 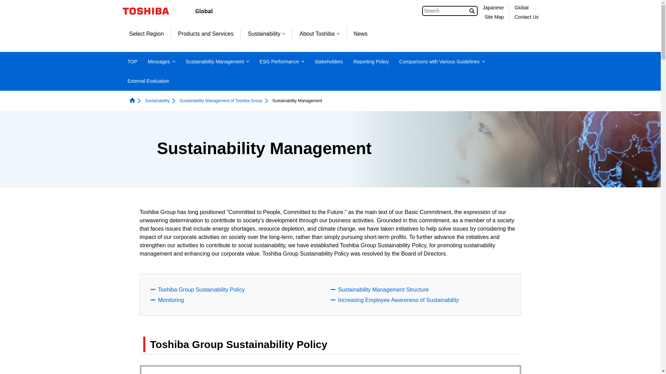 What do you see at coordinates (526, 17) in the screenshot?
I see `Contact Us` at bounding box center [526, 17].